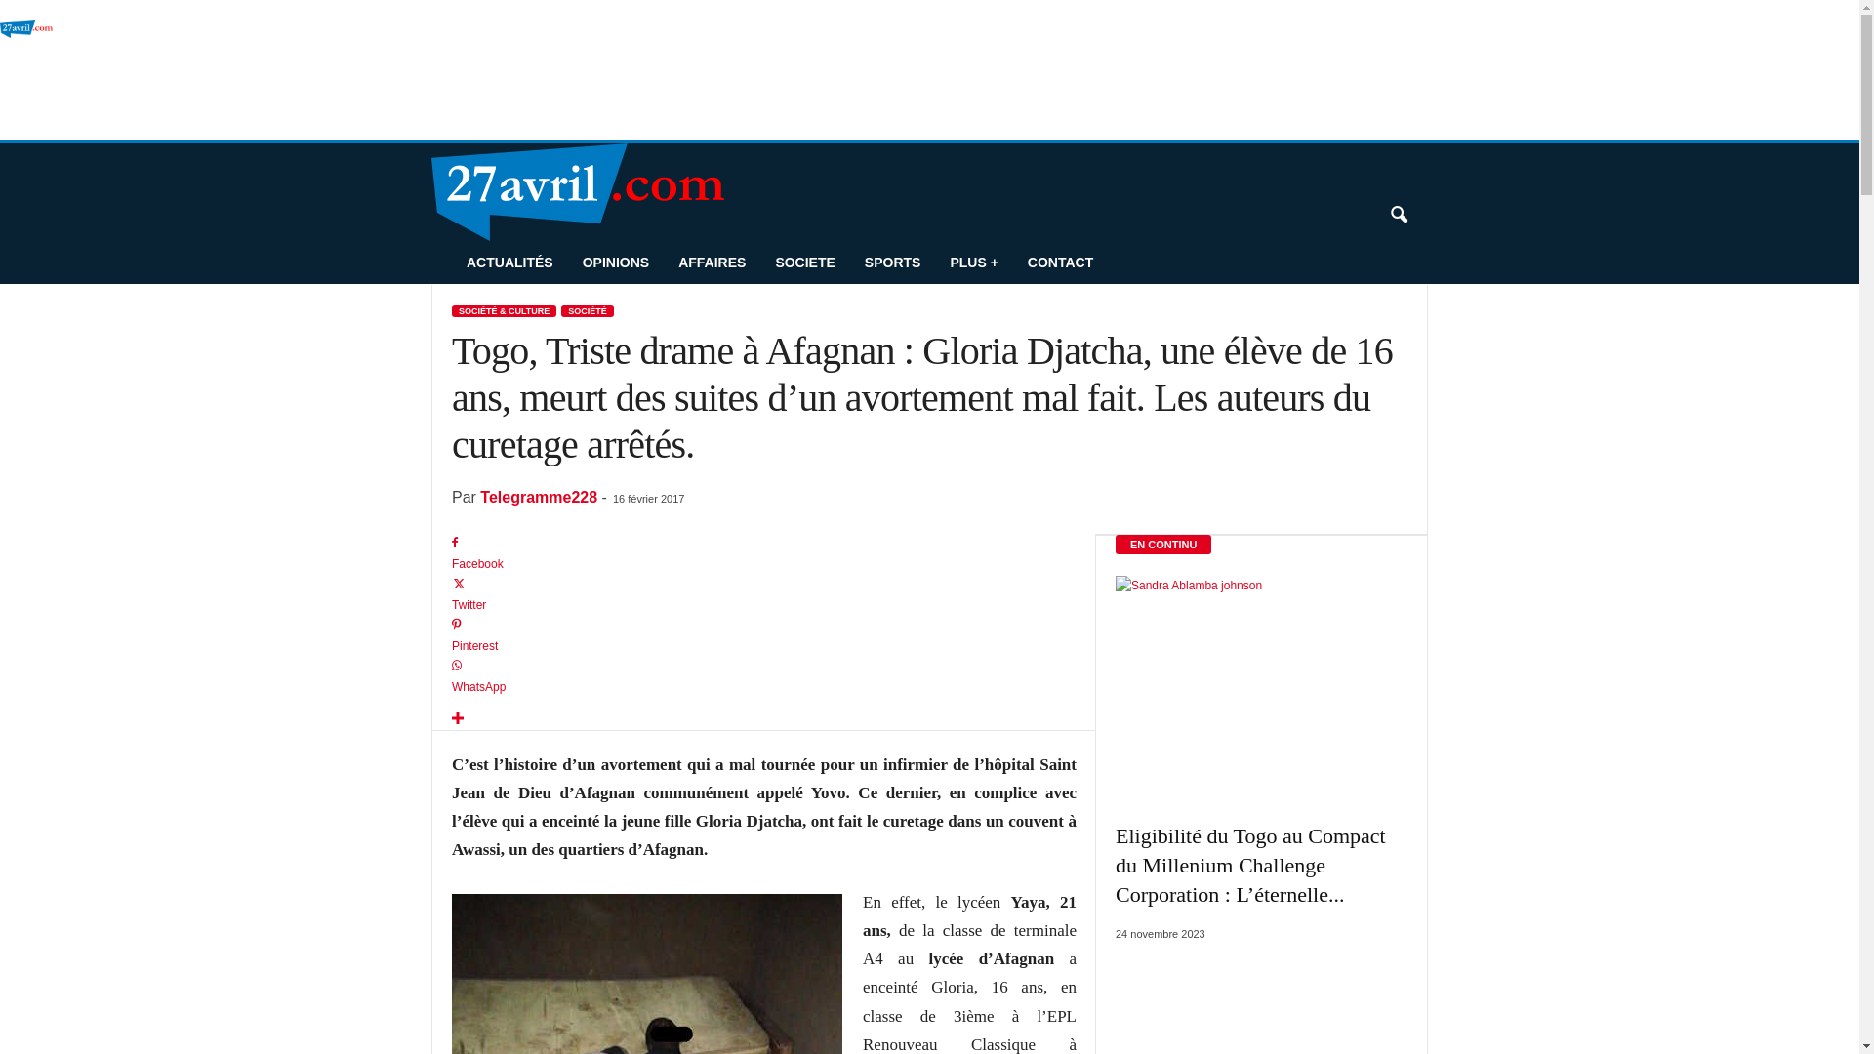  Describe the element at coordinates (133, 76) in the screenshot. I see `27avril.com` at that location.